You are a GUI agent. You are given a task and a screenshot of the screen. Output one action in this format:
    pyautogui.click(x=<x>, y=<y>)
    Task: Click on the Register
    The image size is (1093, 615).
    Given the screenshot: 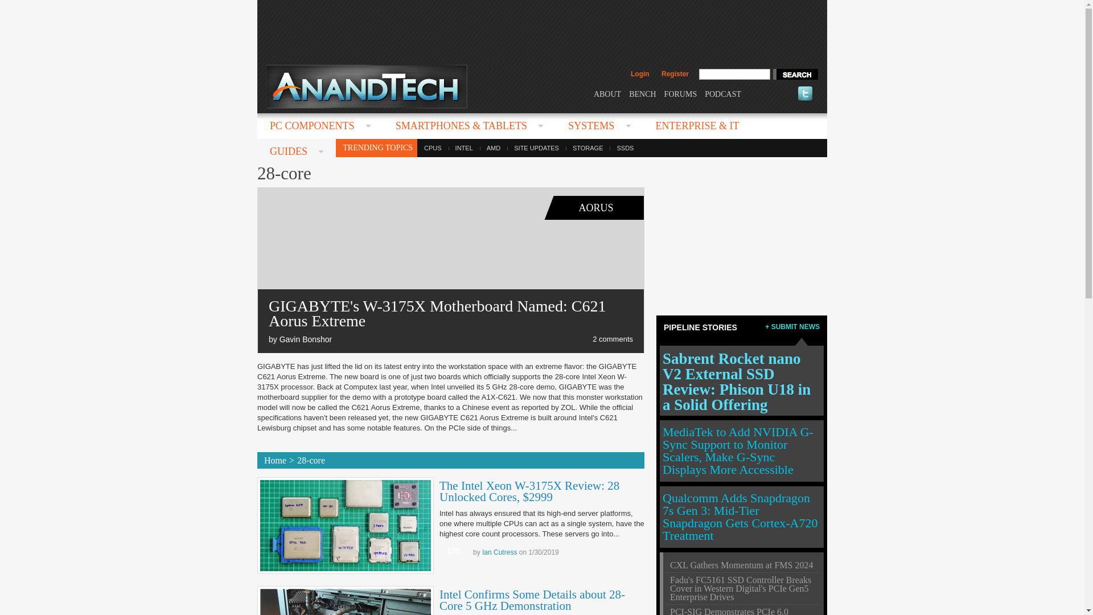 What is the action you would take?
    pyautogui.click(x=675, y=74)
    